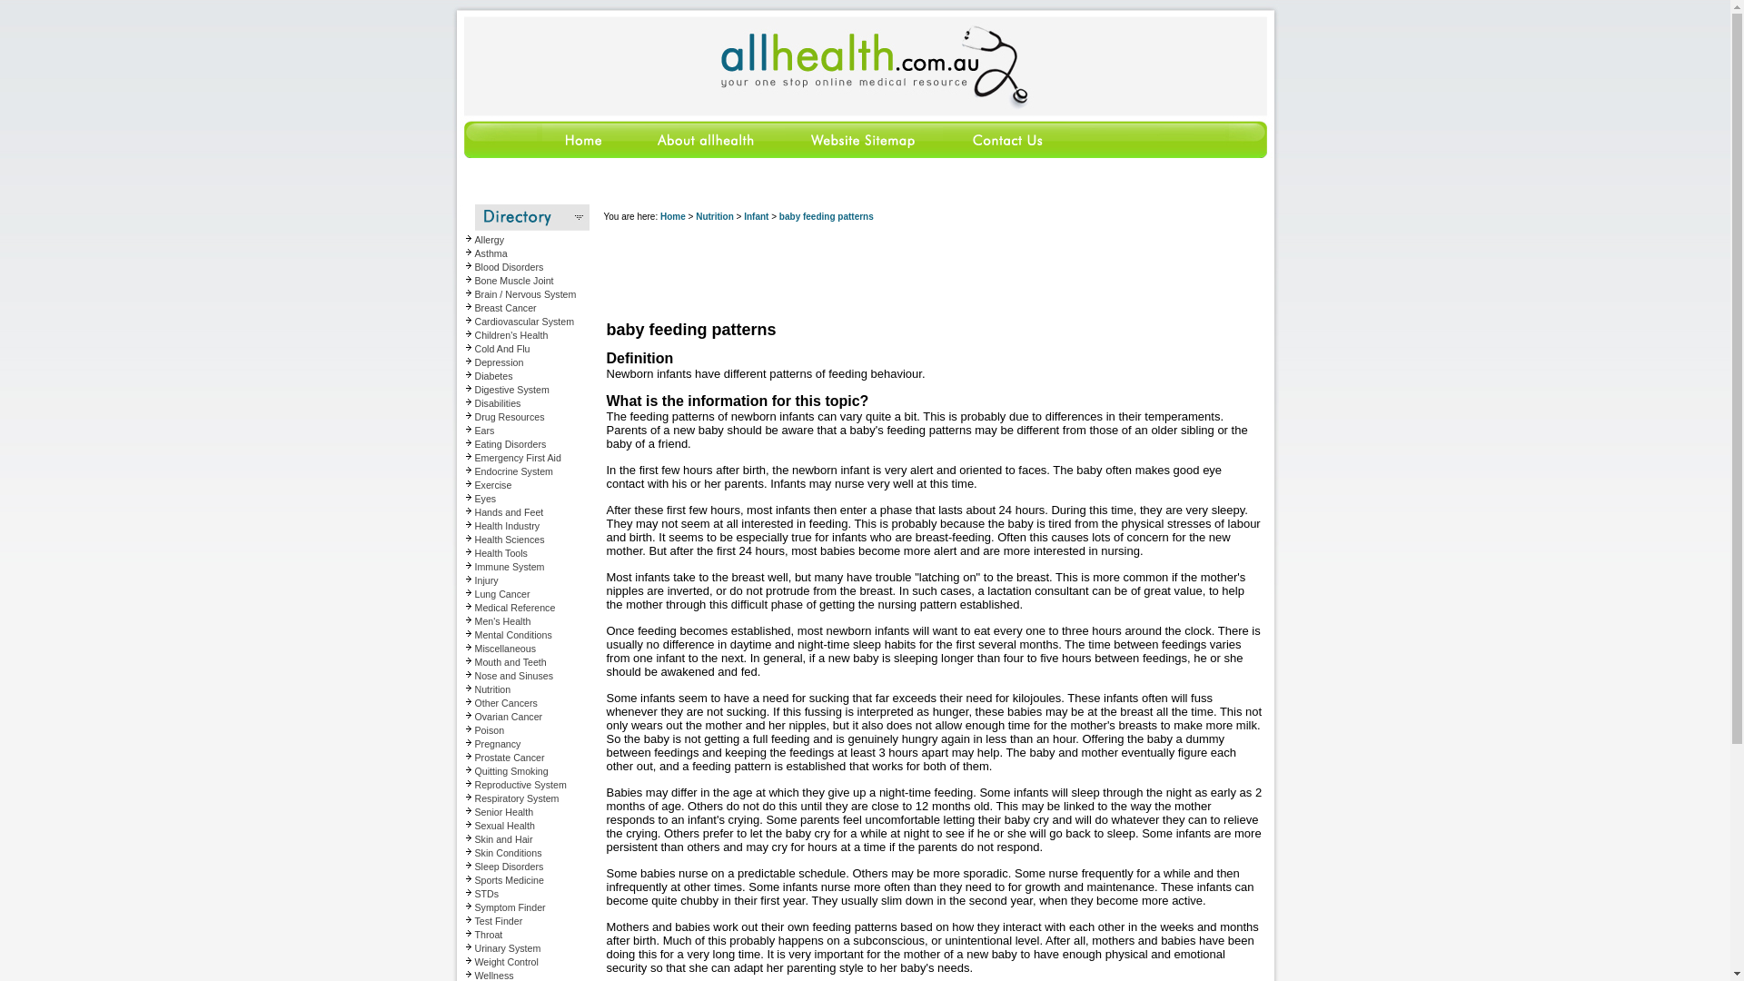 This screenshot has height=981, width=1744. Describe the element at coordinates (707, 154) in the screenshot. I see `About AllHealth` at that location.